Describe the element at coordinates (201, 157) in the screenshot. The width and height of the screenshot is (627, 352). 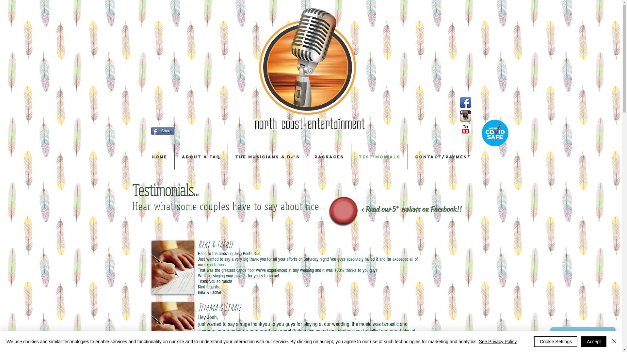
I see `About & FAQ` at that location.